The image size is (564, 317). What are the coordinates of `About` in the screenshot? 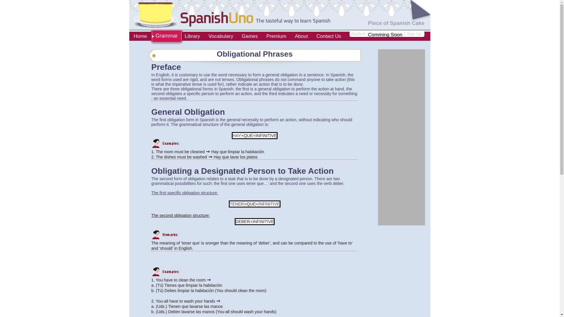 It's located at (301, 37).